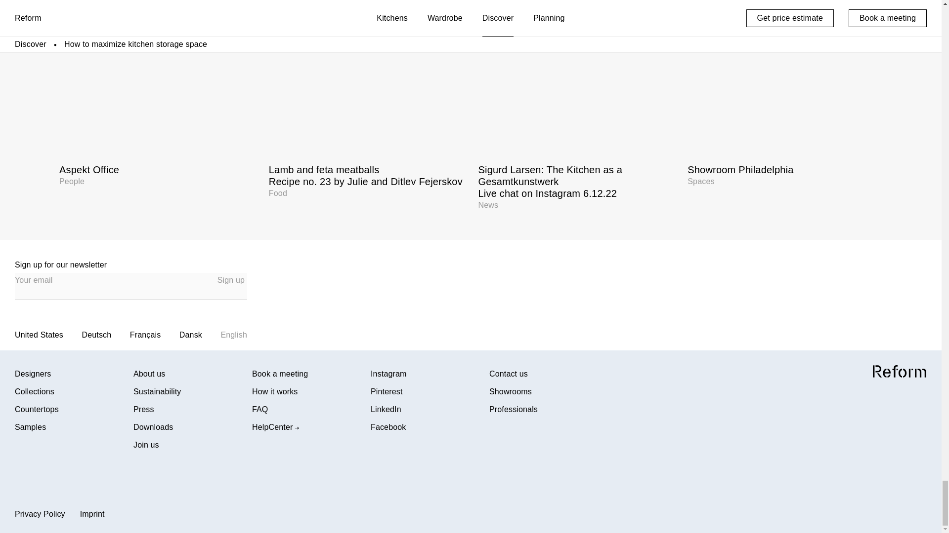 This screenshot has height=533, width=949. I want to click on Designers, so click(74, 410).